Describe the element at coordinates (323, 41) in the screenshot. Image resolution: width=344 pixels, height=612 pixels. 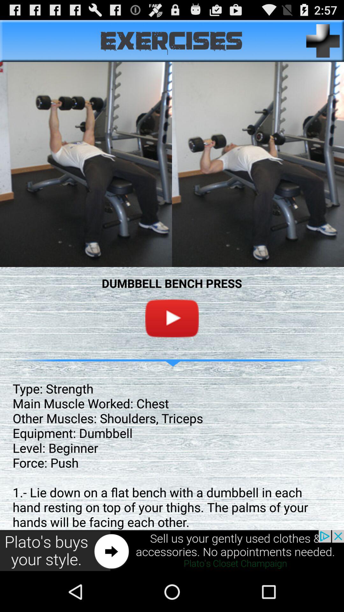
I see `add bookmark` at that location.